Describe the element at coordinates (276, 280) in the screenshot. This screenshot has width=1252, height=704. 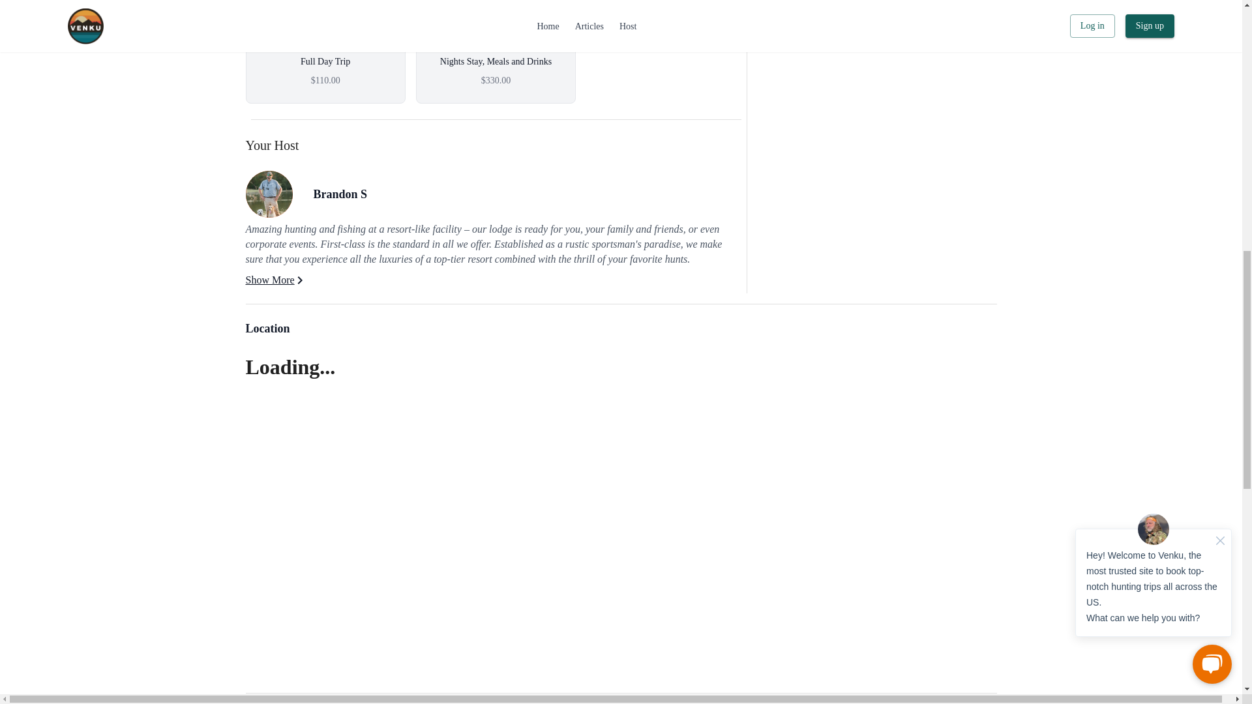
I see `Show More` at that location.